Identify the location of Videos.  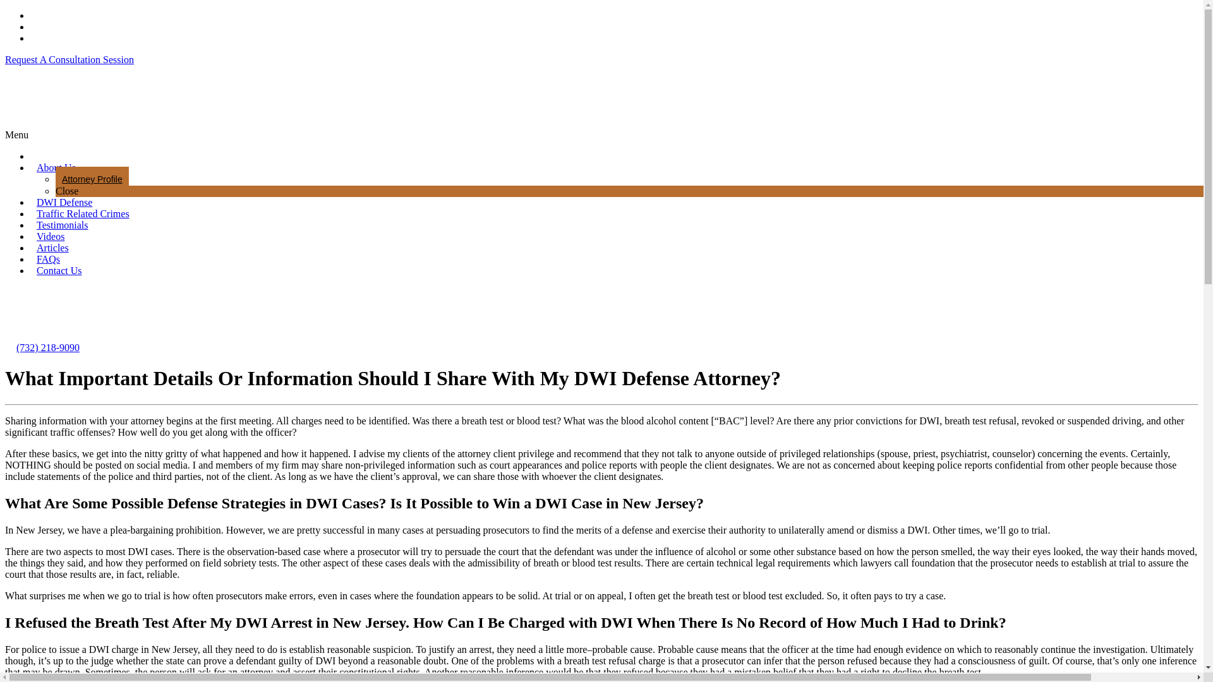
(51, 236).